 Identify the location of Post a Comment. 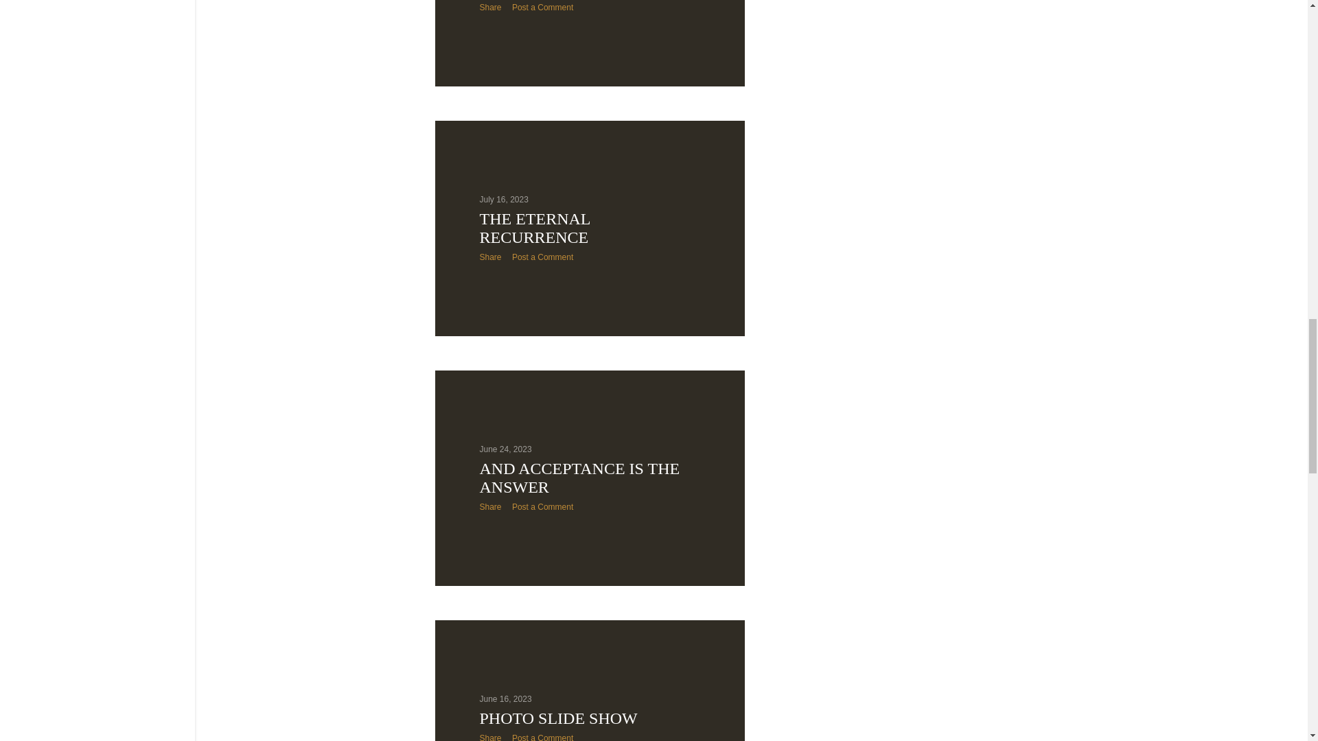
(542, 507).